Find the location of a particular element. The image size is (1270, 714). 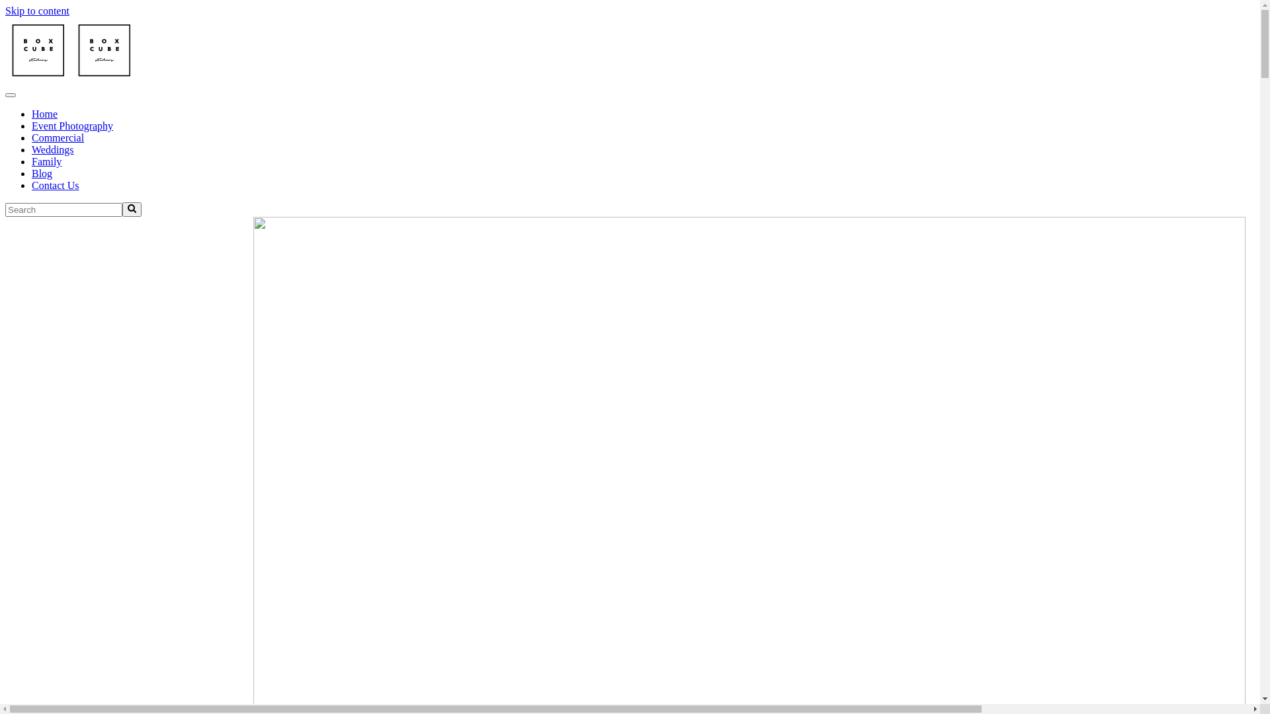

Home is located at coordinates (45, 114).